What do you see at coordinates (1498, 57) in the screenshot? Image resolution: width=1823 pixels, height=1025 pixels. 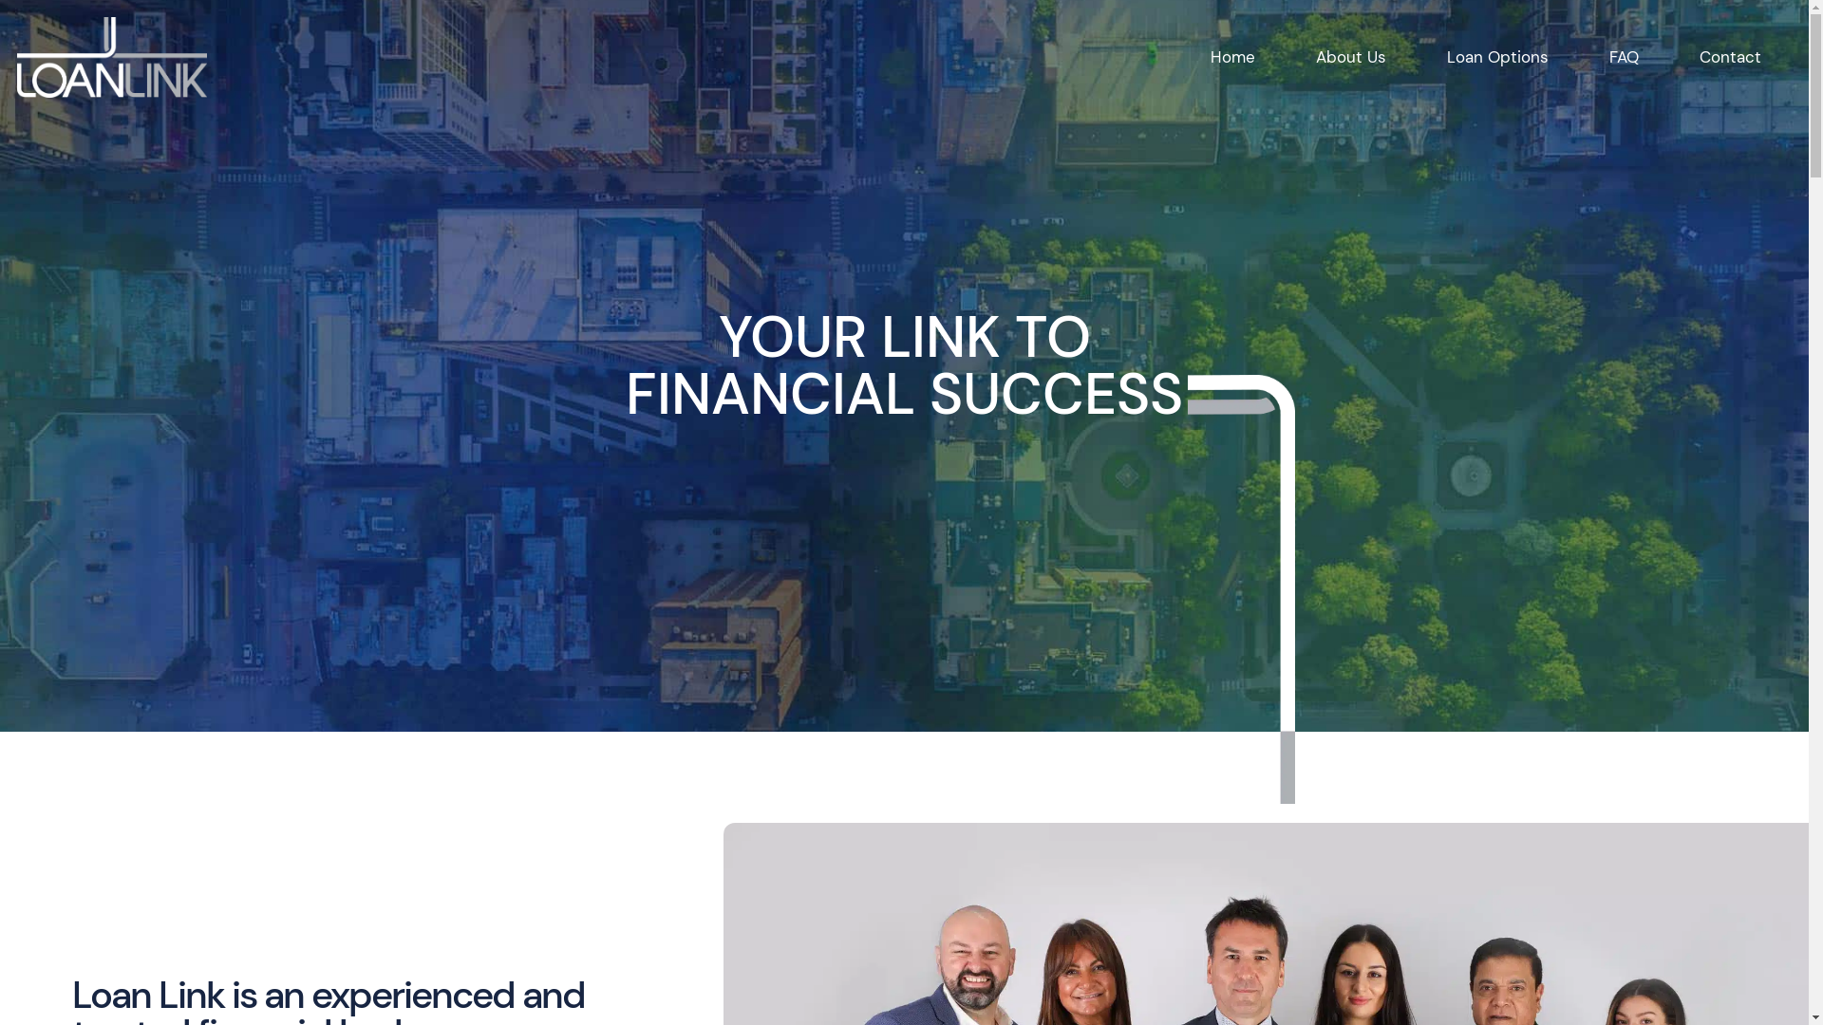 I see `Loan Options` at bounding box center [1498, 57].